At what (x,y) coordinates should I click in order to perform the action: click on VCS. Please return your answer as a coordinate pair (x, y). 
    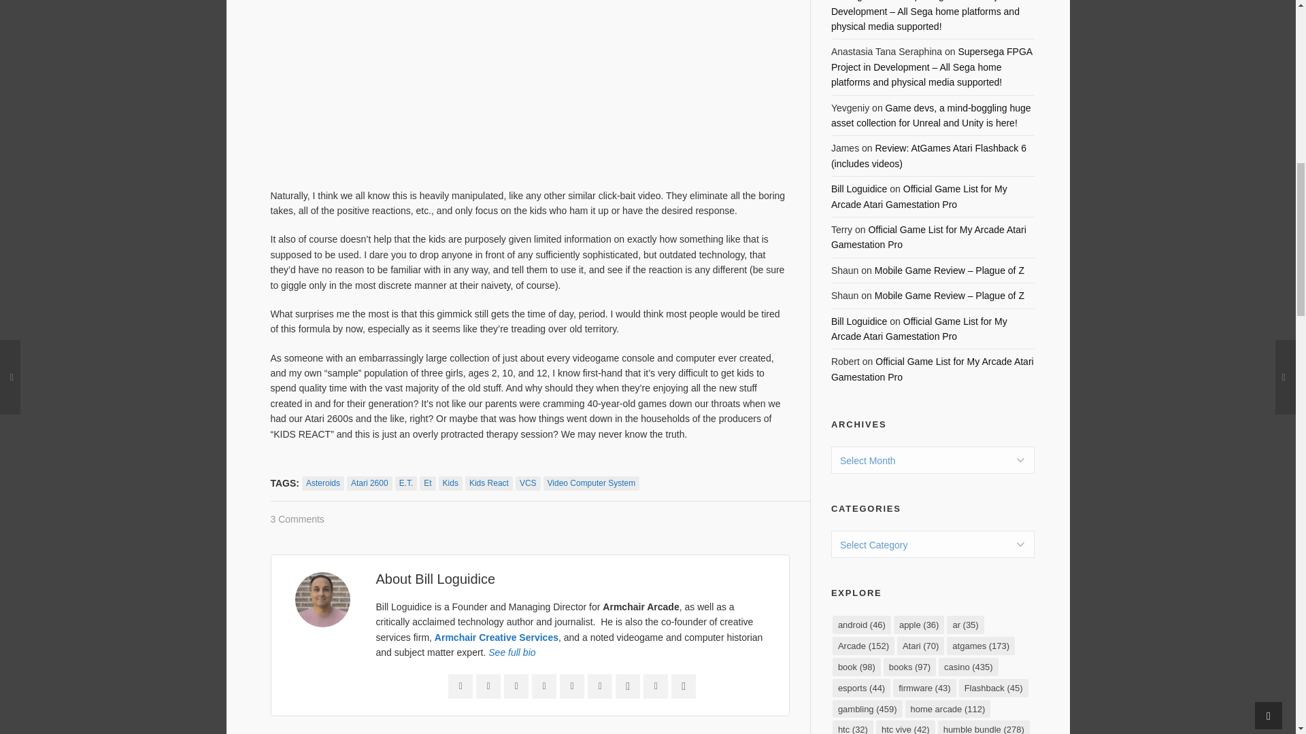
    Looking at the image, I should click on (528, 483).